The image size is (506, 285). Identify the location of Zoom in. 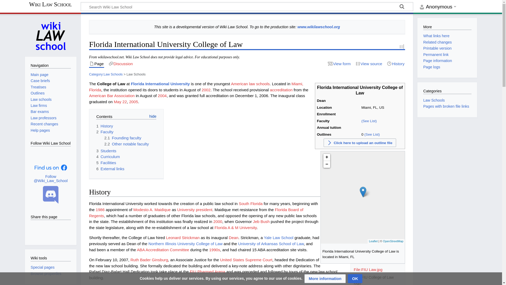
(327, 157).